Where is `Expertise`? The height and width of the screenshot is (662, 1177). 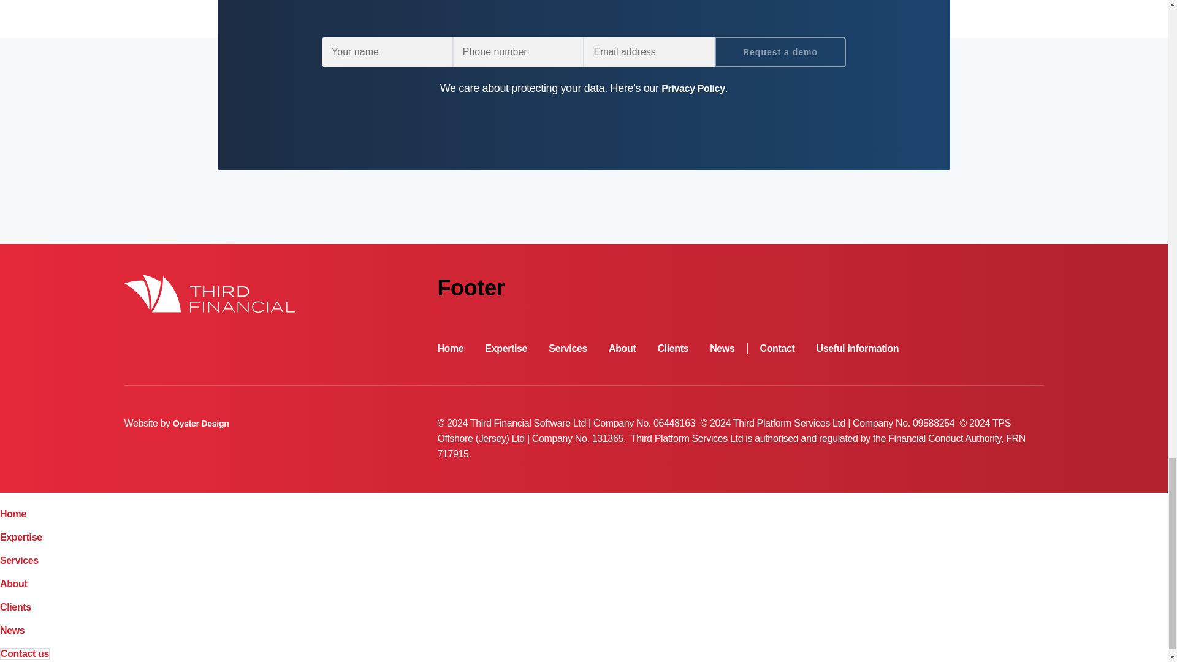
Expertise is located at coordinates (506, 348).